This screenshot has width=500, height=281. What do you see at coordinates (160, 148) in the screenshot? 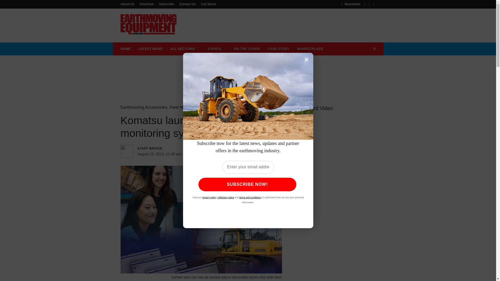
I see `View all posts by Staff Writer` at bounding box center [160, 148].